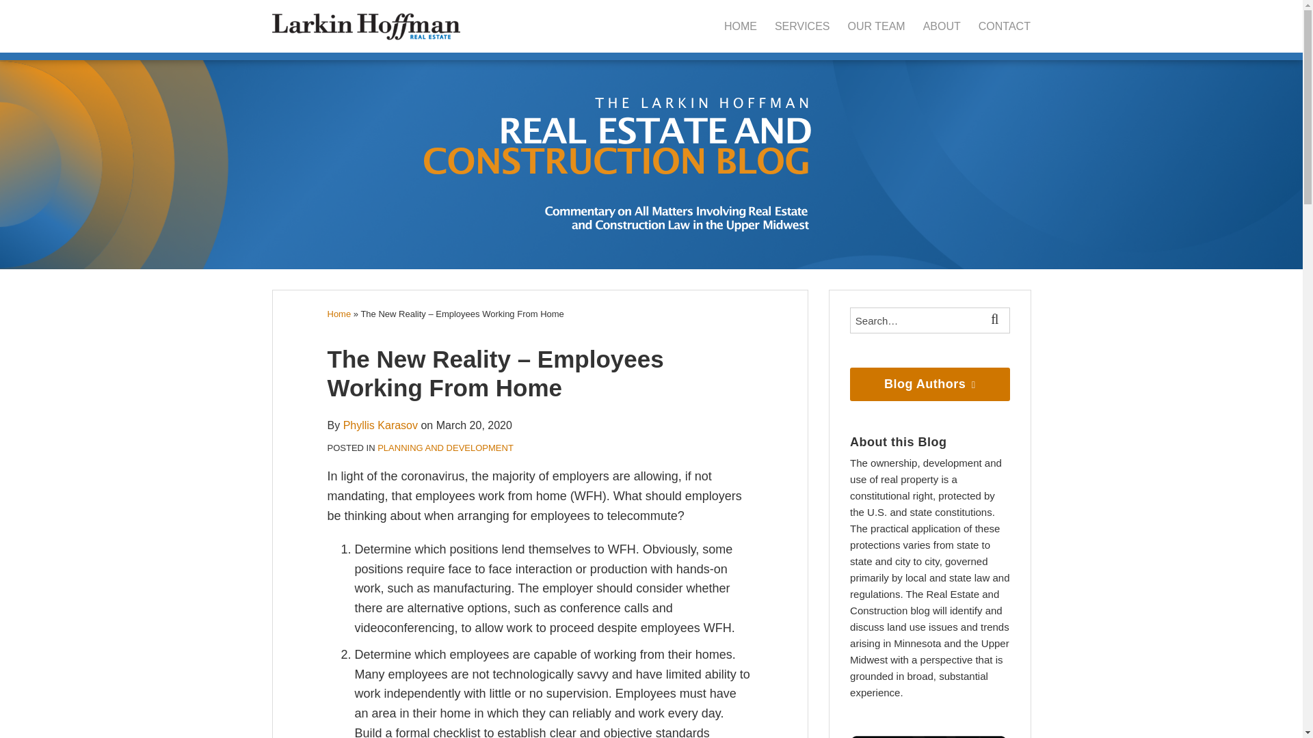 This screenshot has height=738, width=1313. Describe the element at coordinates (339, 314) in the screenshot. I see `Home` at that location.